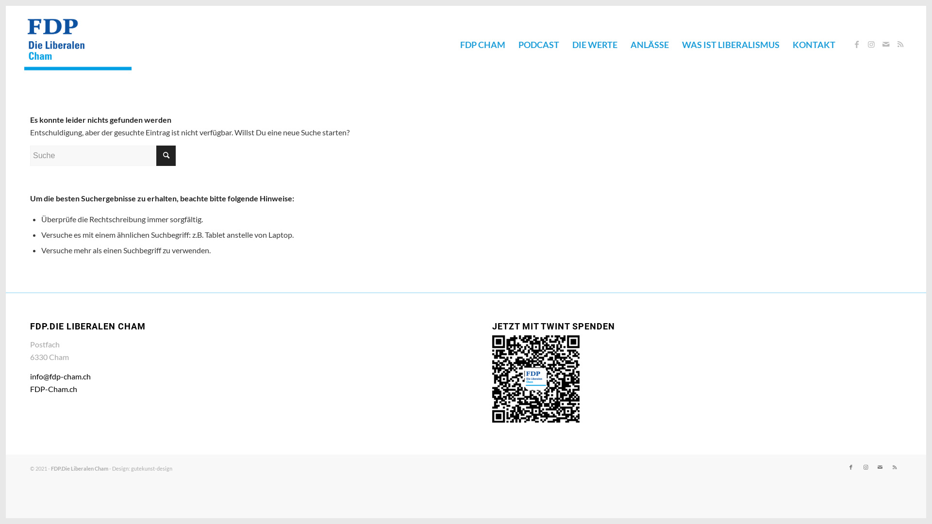 The image size is (932, 524). Describe the element at coordinates (53, 389) in the screenshot. I see `FDP-Cham.ch` at that location.